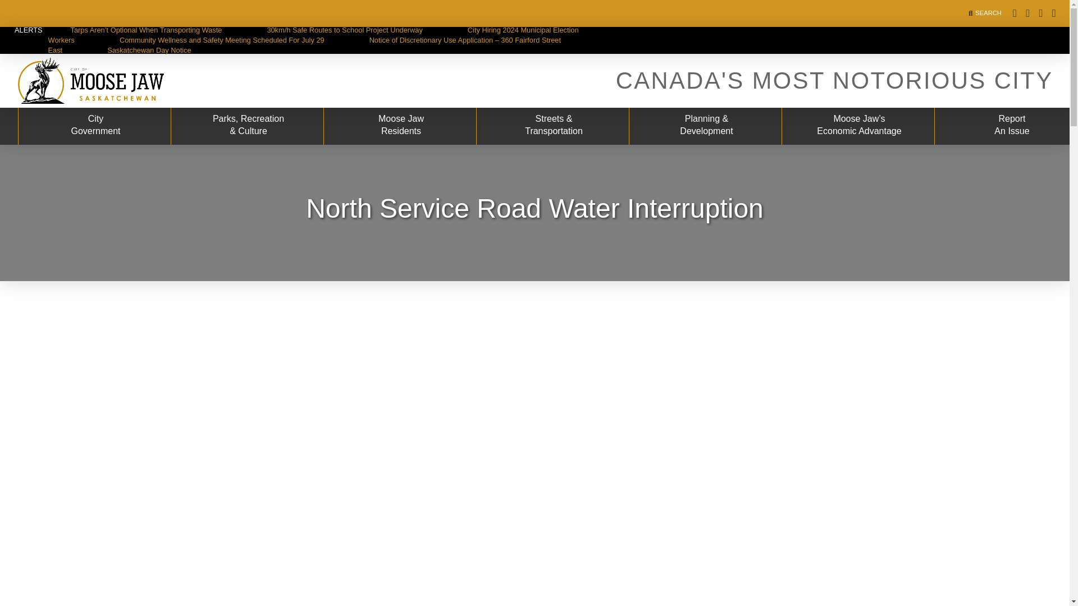 This screenshot has height=606, width=1078. Describe the element at coordinates (834, 80) in the screenshot. I see `Community Wellness and Safety Meeting Scheduled For July 29` at that location.